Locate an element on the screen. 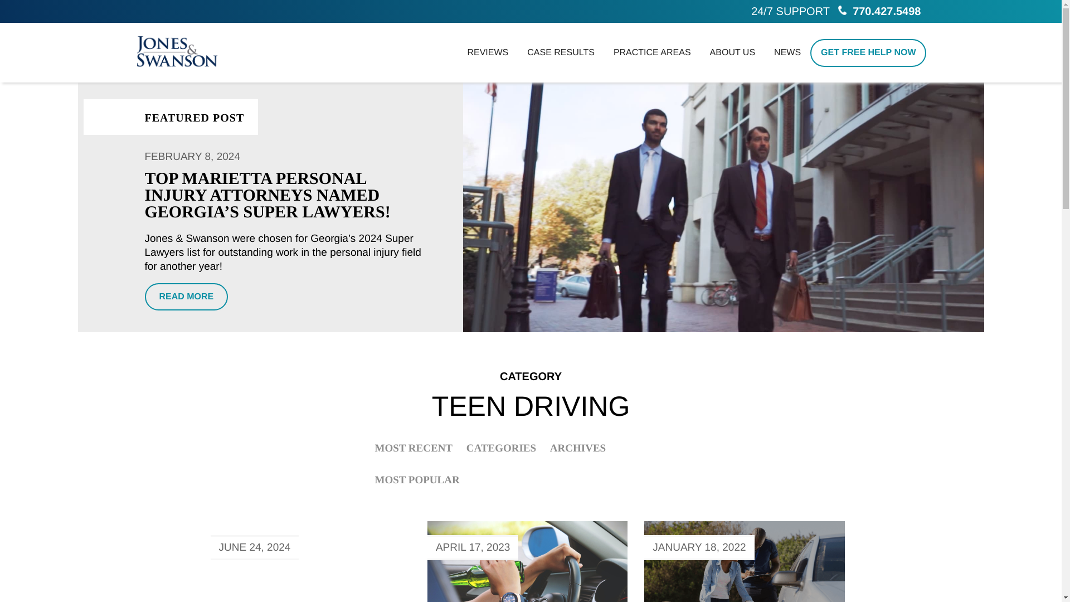 The image size is (1070, 602). GET FREE HELP NOW is located at coordinates (868, 52).